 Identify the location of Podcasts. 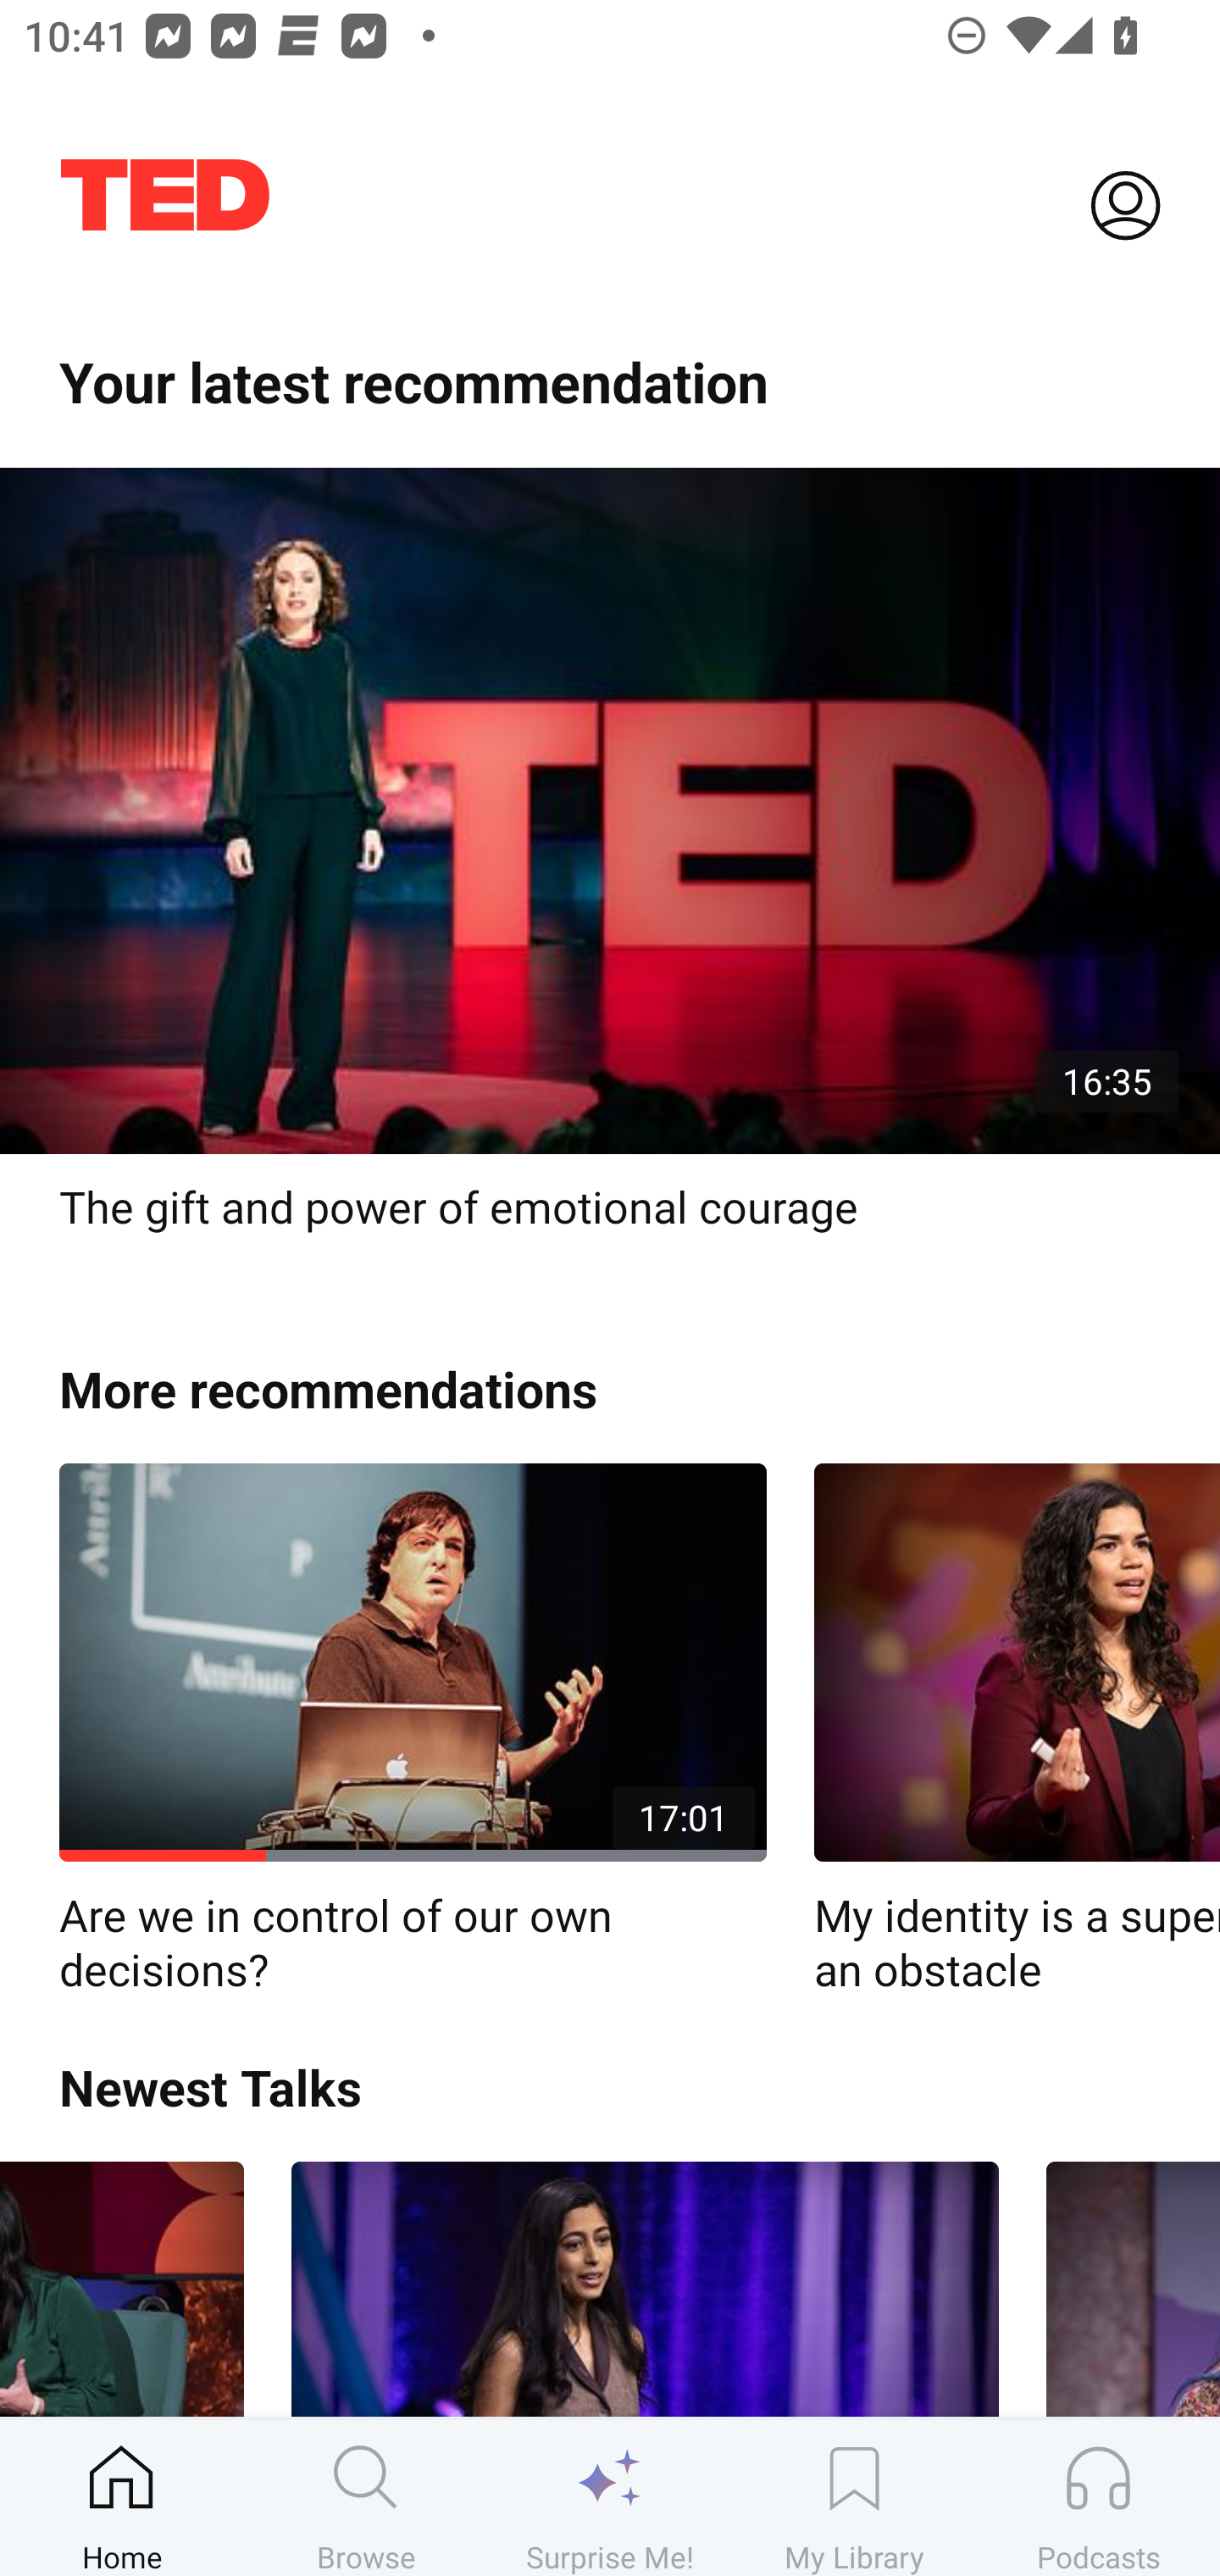
(1098, 2497).